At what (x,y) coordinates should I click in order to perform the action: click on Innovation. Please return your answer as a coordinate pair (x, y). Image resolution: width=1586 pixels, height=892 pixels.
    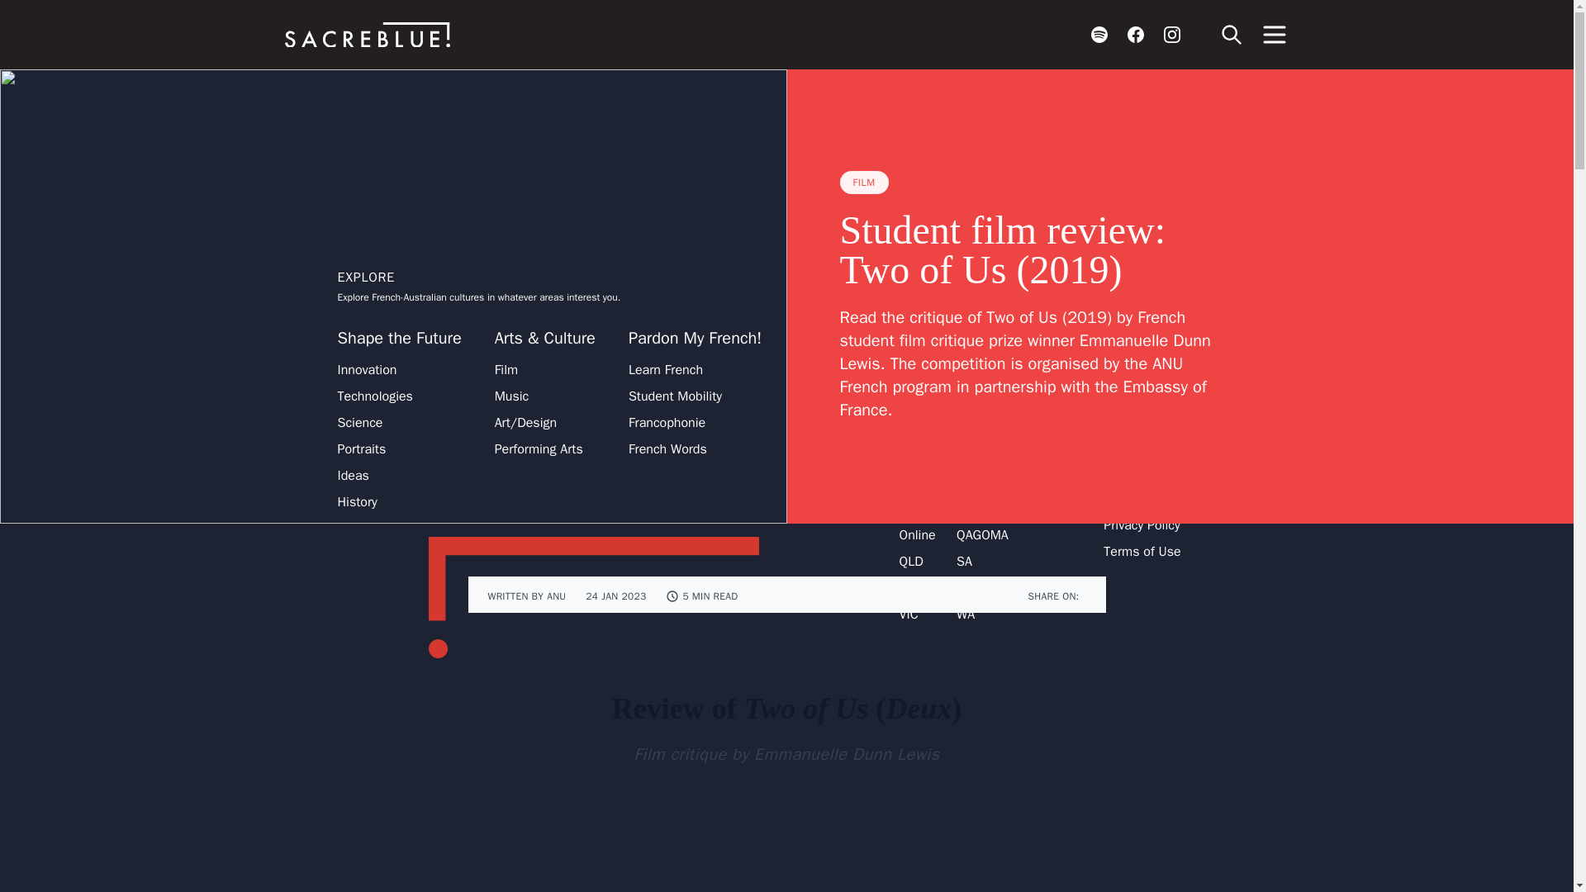
    Looking at the image, I should click on (367, 370).